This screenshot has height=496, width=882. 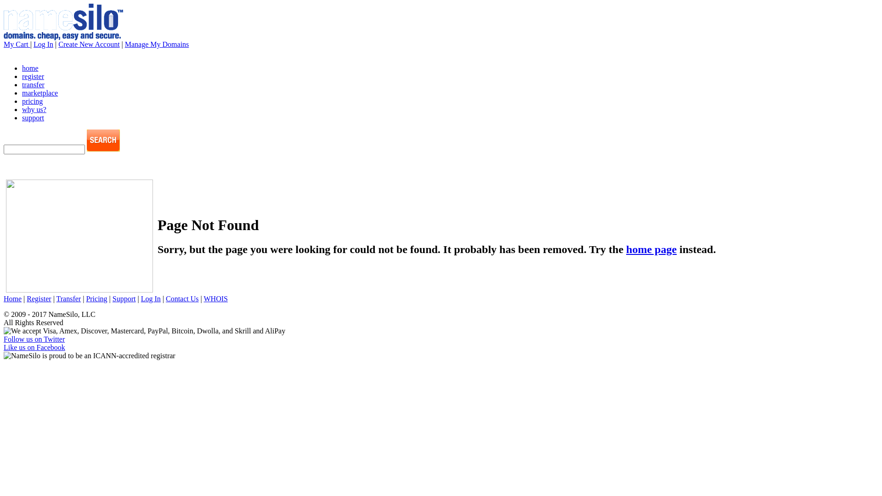 What do you see at coordinates (33, 76) in the screenshot?
I see `register` at bounding box center [33, 76].